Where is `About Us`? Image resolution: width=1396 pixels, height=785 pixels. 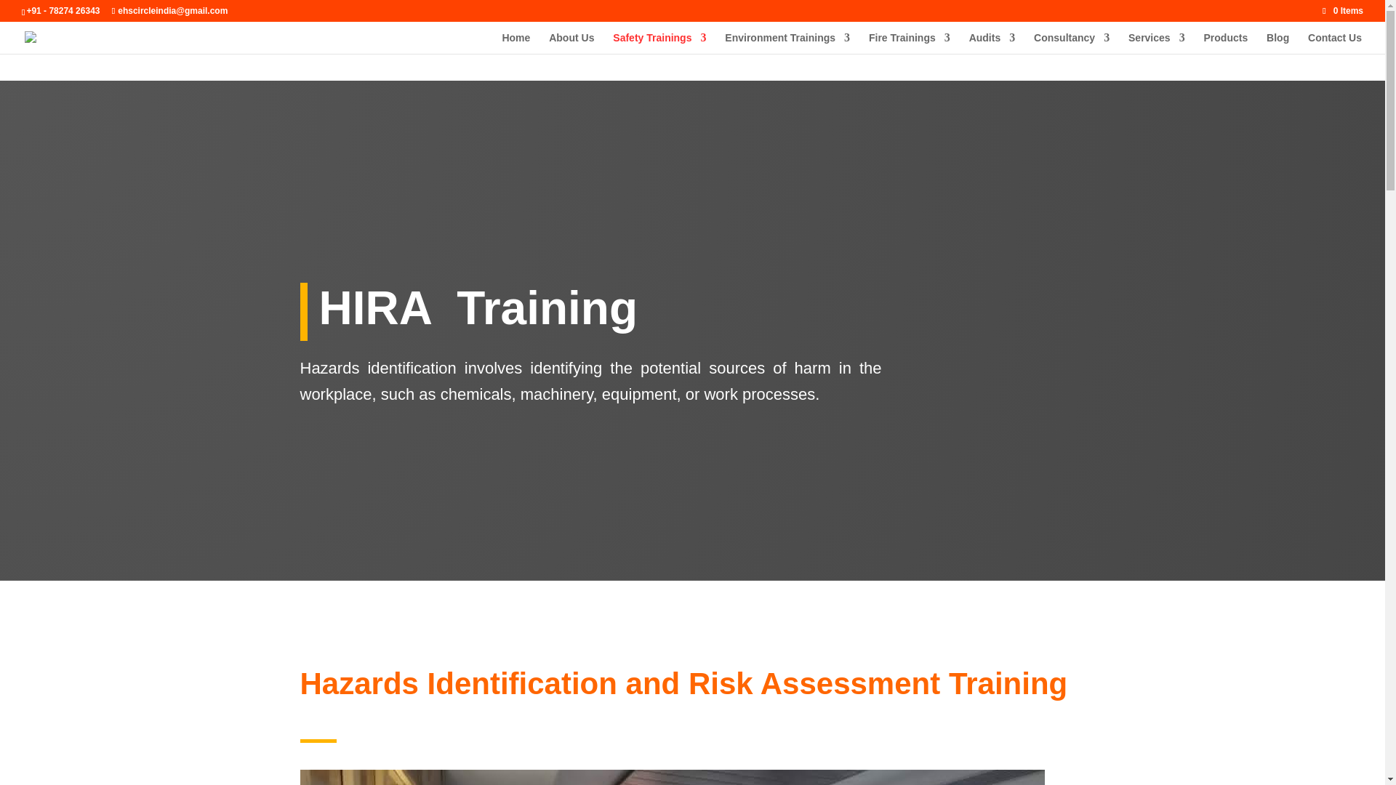 About Us is located at coordinates (571, 44).